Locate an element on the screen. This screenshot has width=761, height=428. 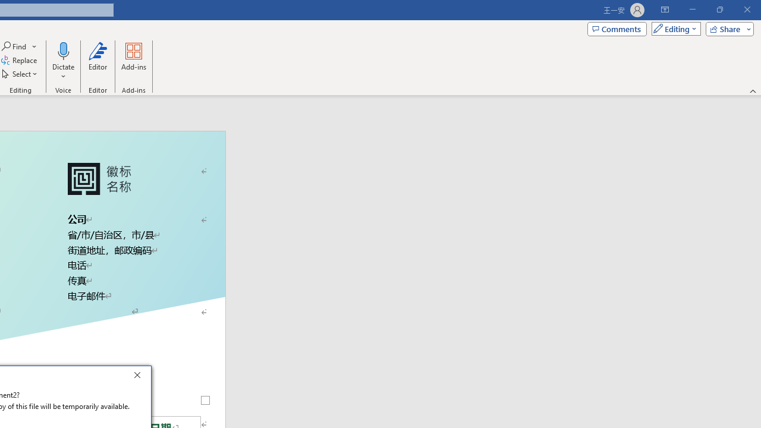
Share is located at coordinates (727, 29).